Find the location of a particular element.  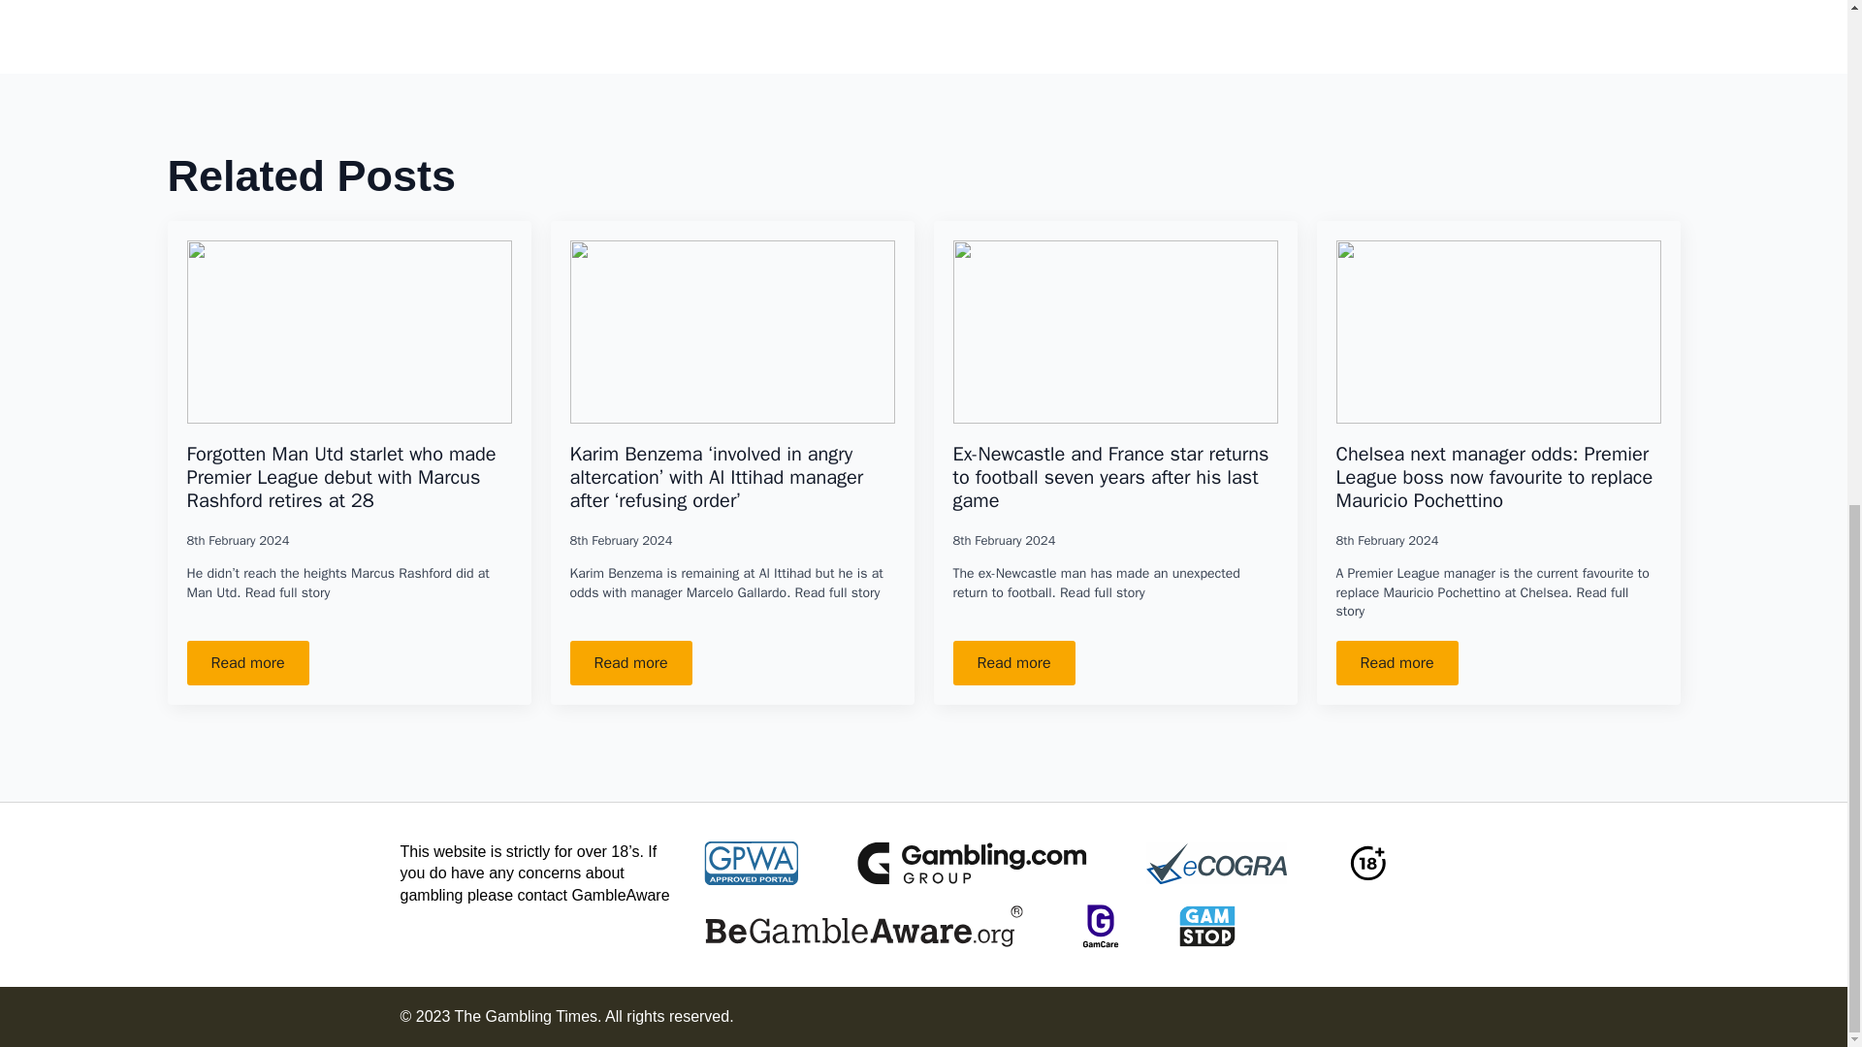

Read more is located at coordinates (630, 663).